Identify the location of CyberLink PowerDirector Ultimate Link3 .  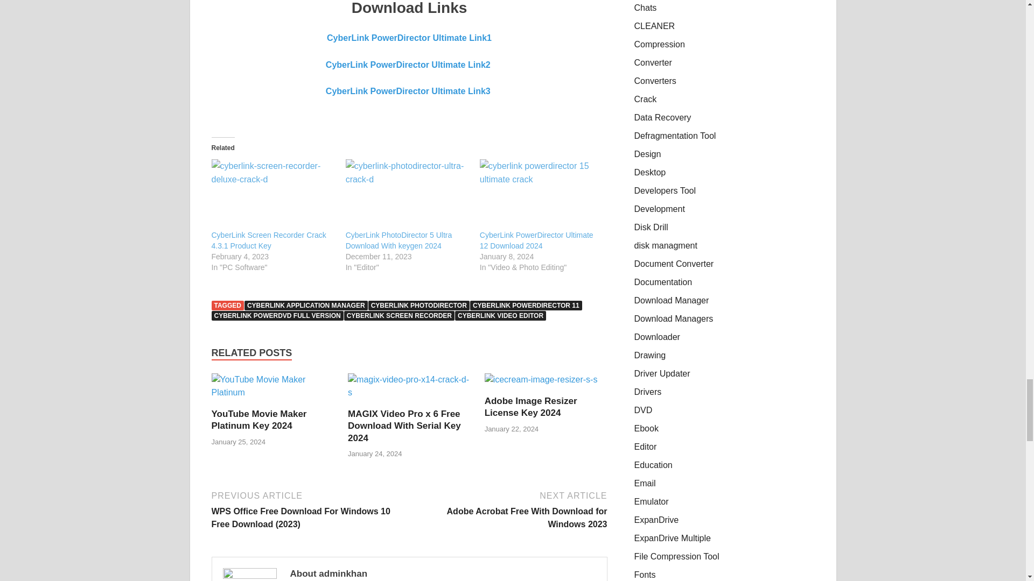
(409, 91).